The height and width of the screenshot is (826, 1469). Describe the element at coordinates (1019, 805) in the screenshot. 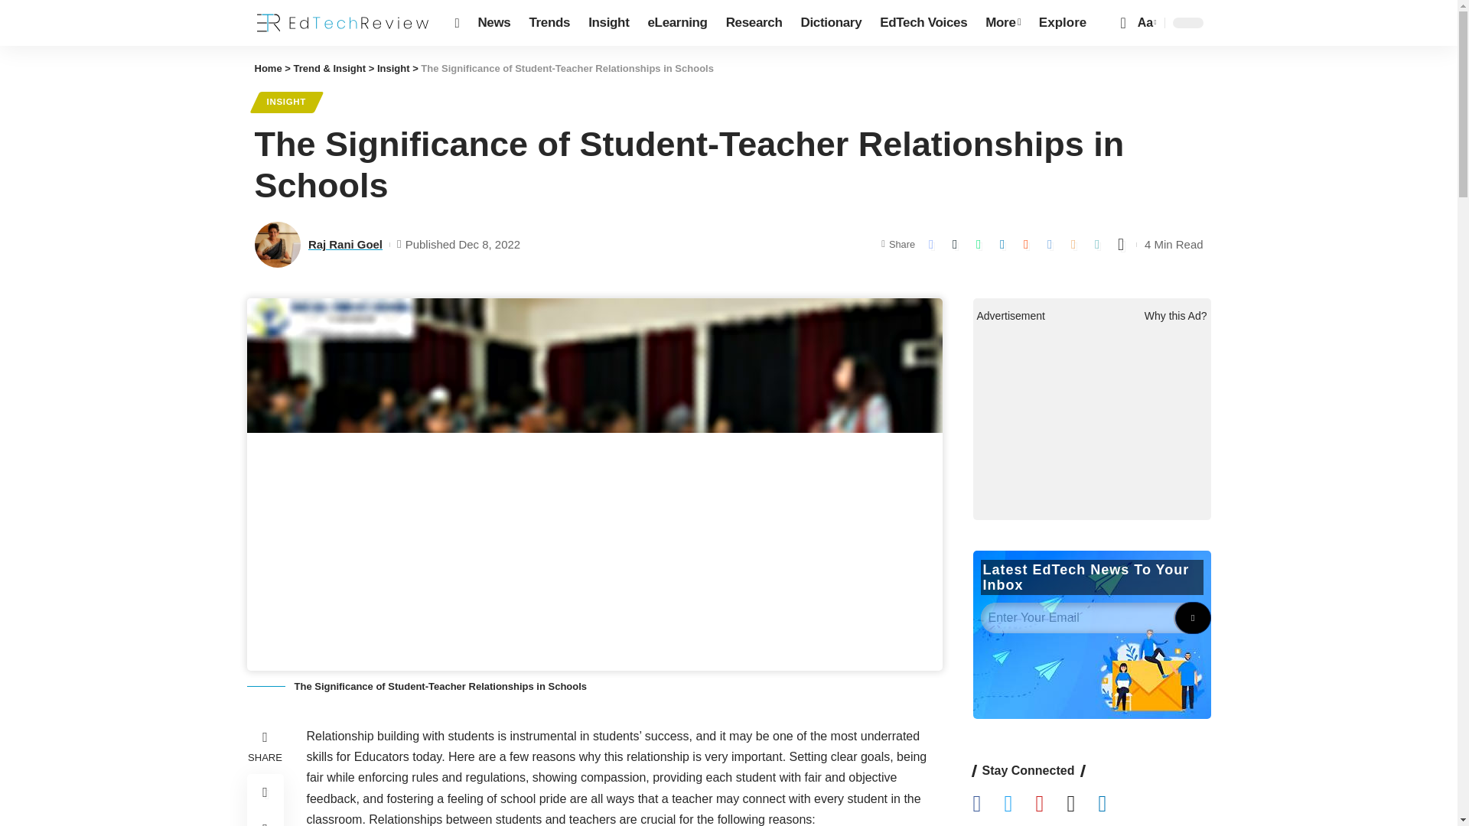

I see `Follow EdTechReview on Twitter` at that location.